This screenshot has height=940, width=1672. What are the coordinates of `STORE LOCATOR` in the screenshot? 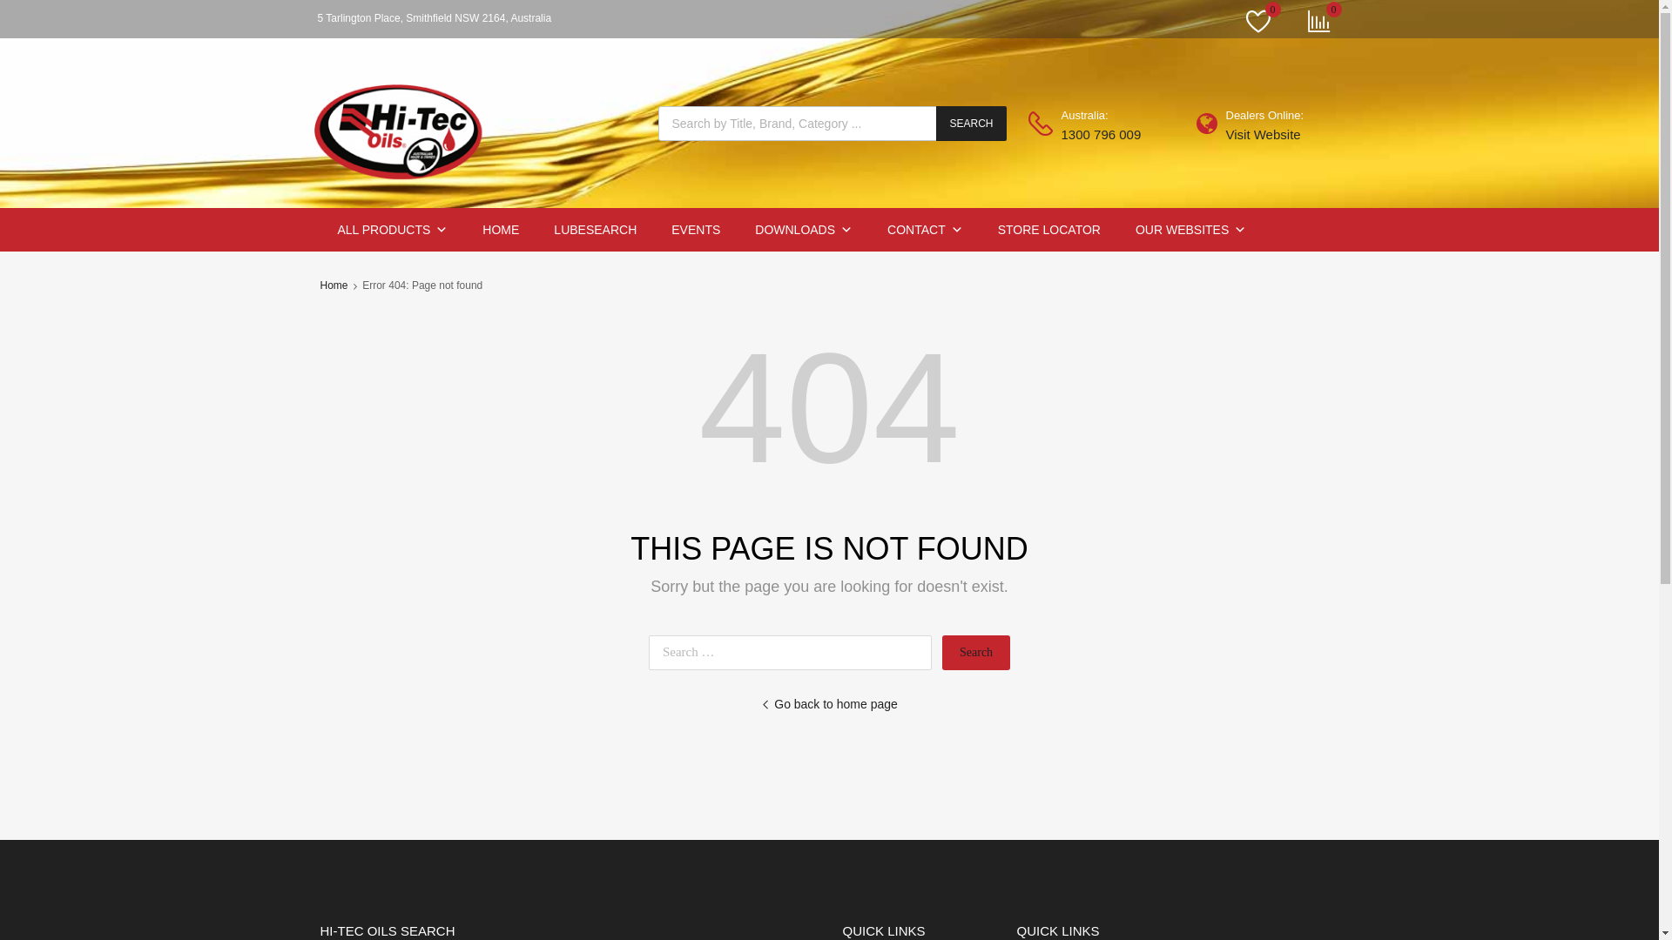 It's located at (1049, 230).